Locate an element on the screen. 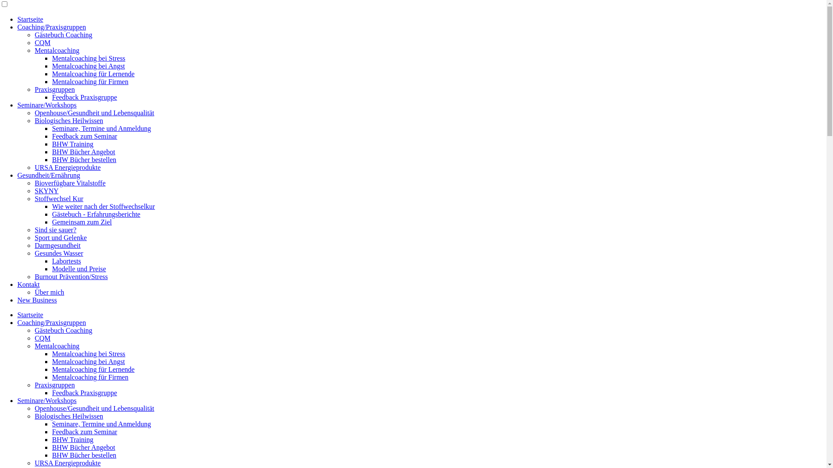  Wie weiter nach der Stoffwechselkur is located at coordinates (103, 206).